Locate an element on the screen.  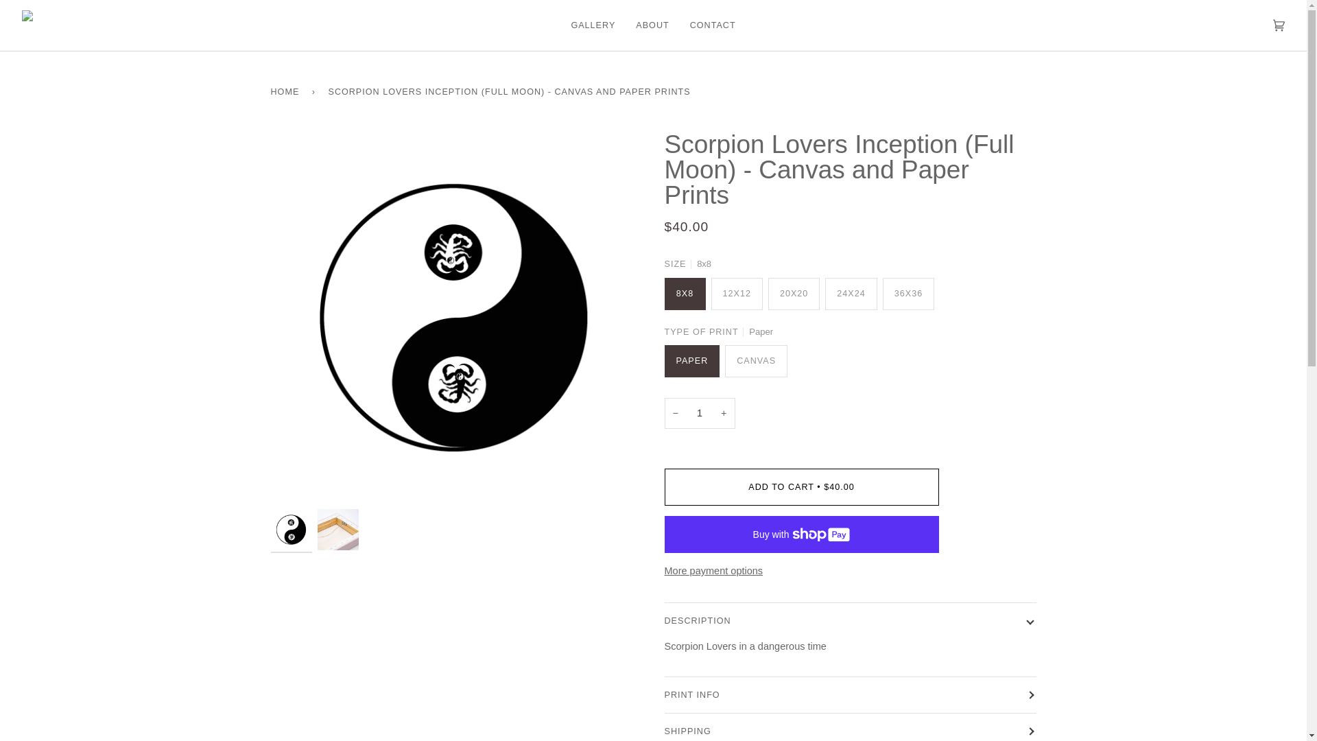
GALLERY is located at coordinates (593, 25).